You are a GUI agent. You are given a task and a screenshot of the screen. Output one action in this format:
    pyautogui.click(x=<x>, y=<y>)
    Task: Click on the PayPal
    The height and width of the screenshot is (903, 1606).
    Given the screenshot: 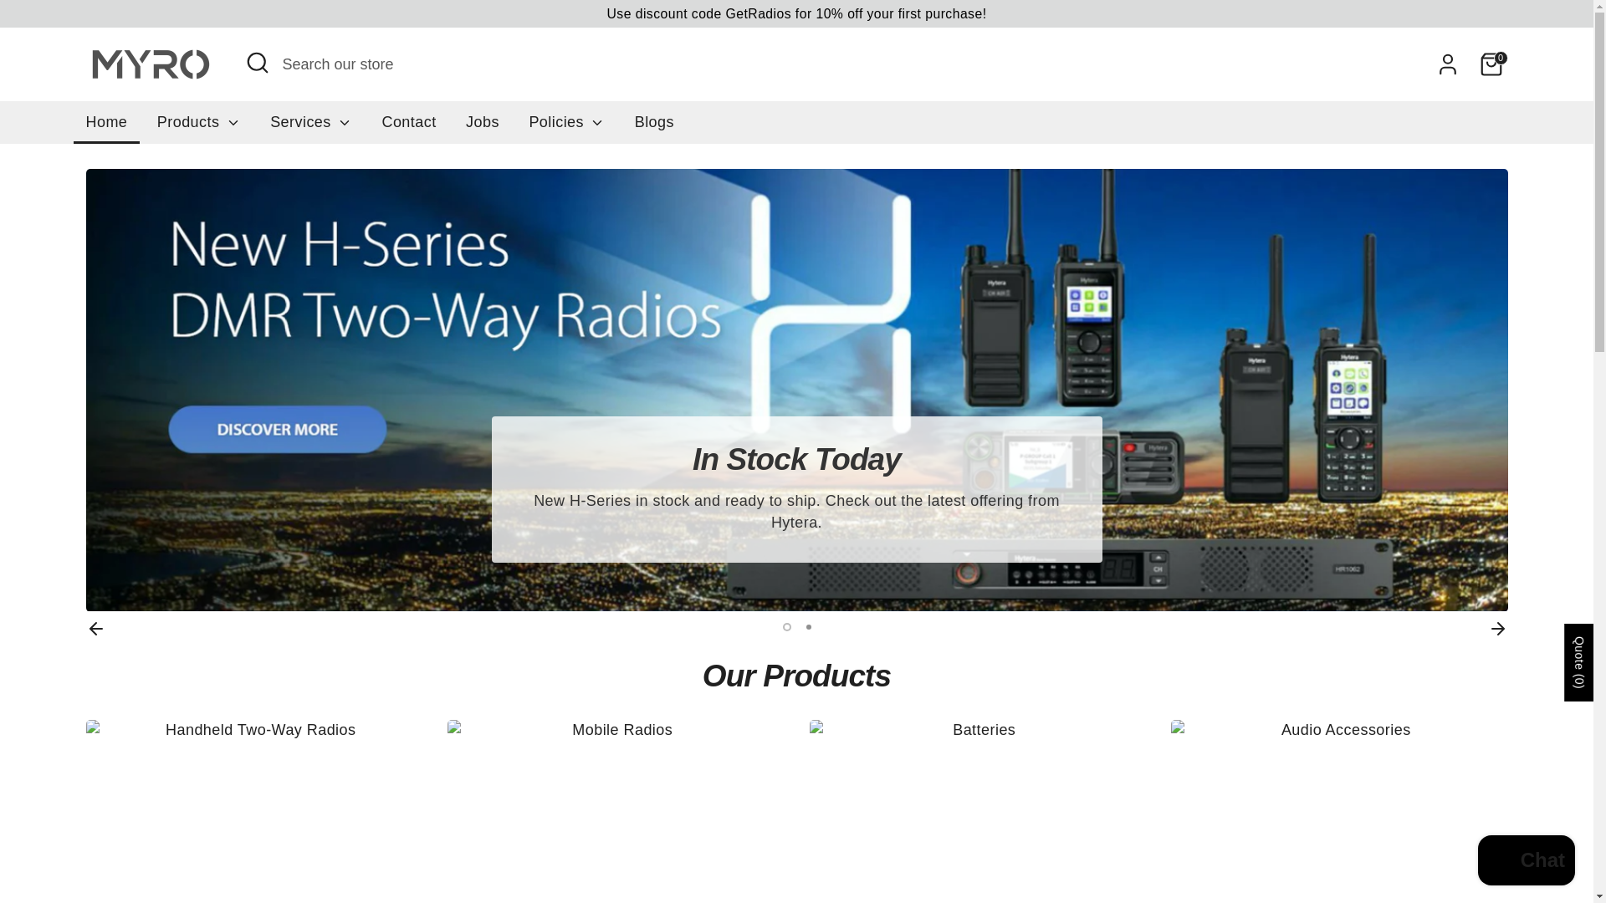 What is the action you would take?
    pyautogui.click(x=1389, y=849)
    